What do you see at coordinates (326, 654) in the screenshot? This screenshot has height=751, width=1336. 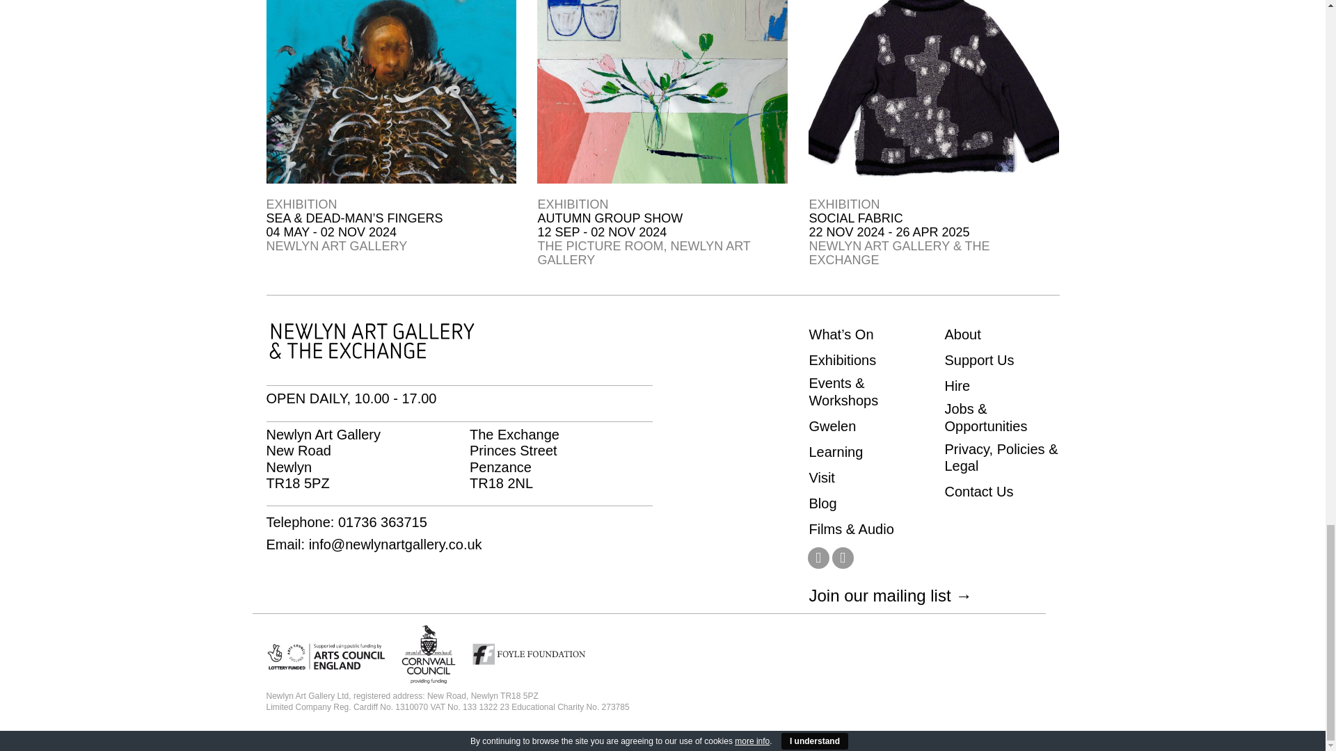 I see `Arts Council England` at bounding box center [326, 654].